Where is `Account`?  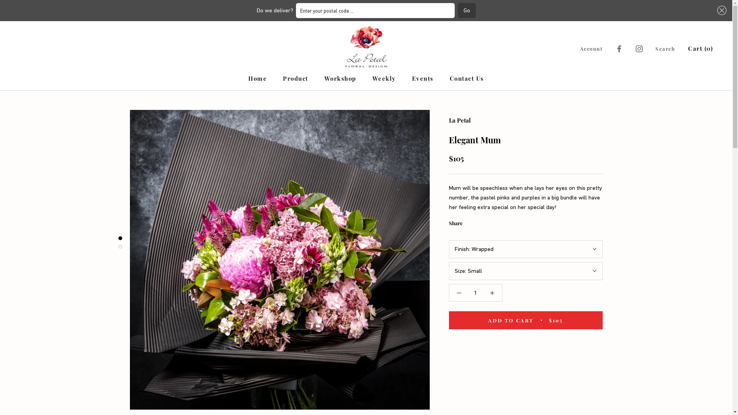
Account is located at coordinates (592, 48).